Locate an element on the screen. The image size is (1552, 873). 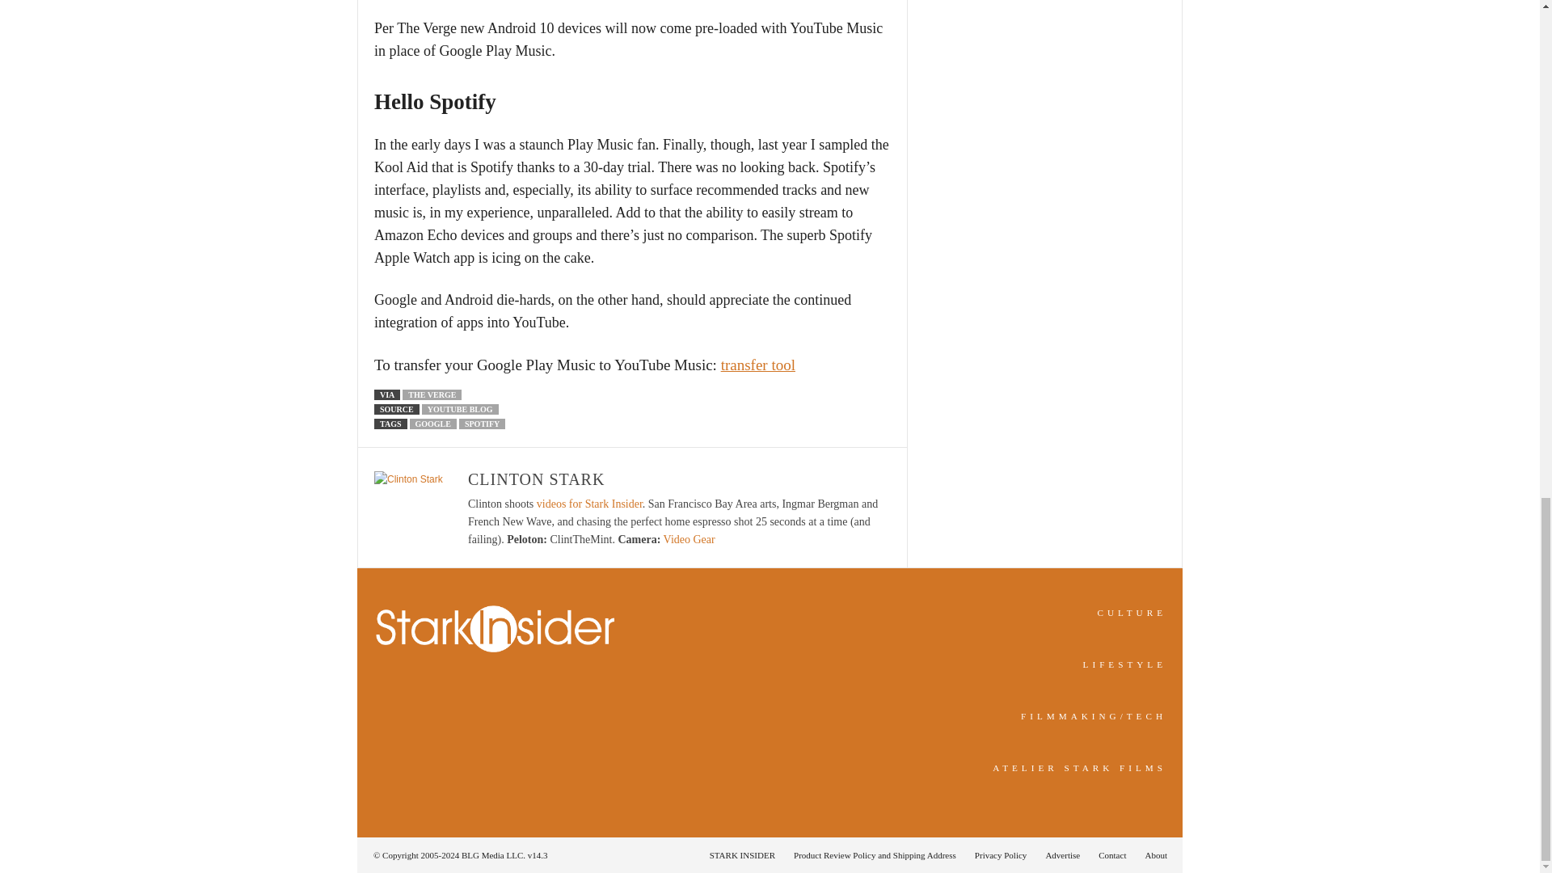
Product Review Policy and Shipping Address is located at coordinates (875, 854).